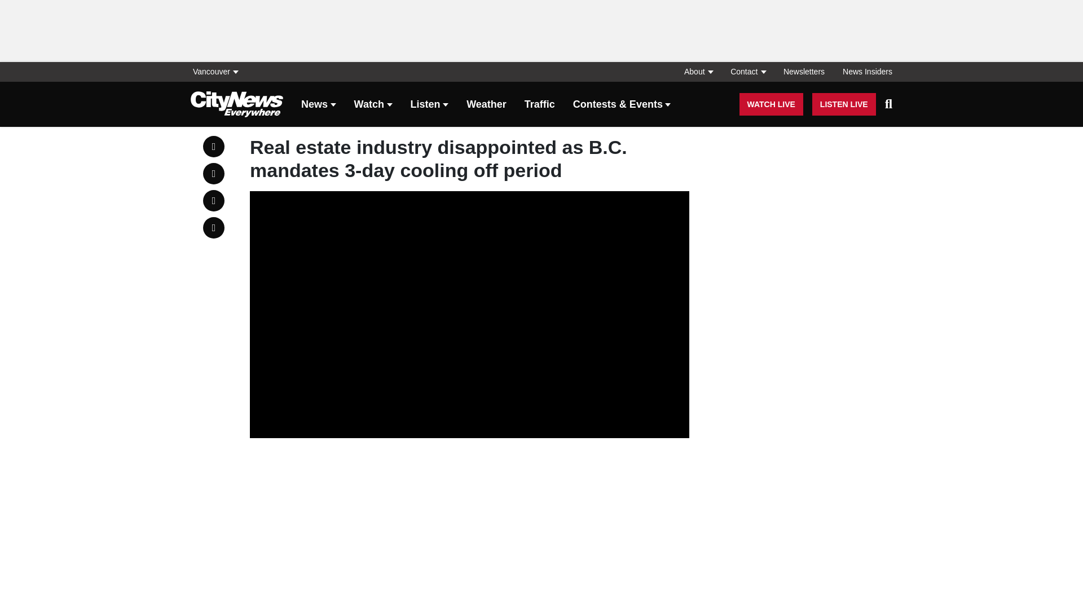 This screenshot has width=1083, height=609. I want to click on News Insiders, so click(863, 72).